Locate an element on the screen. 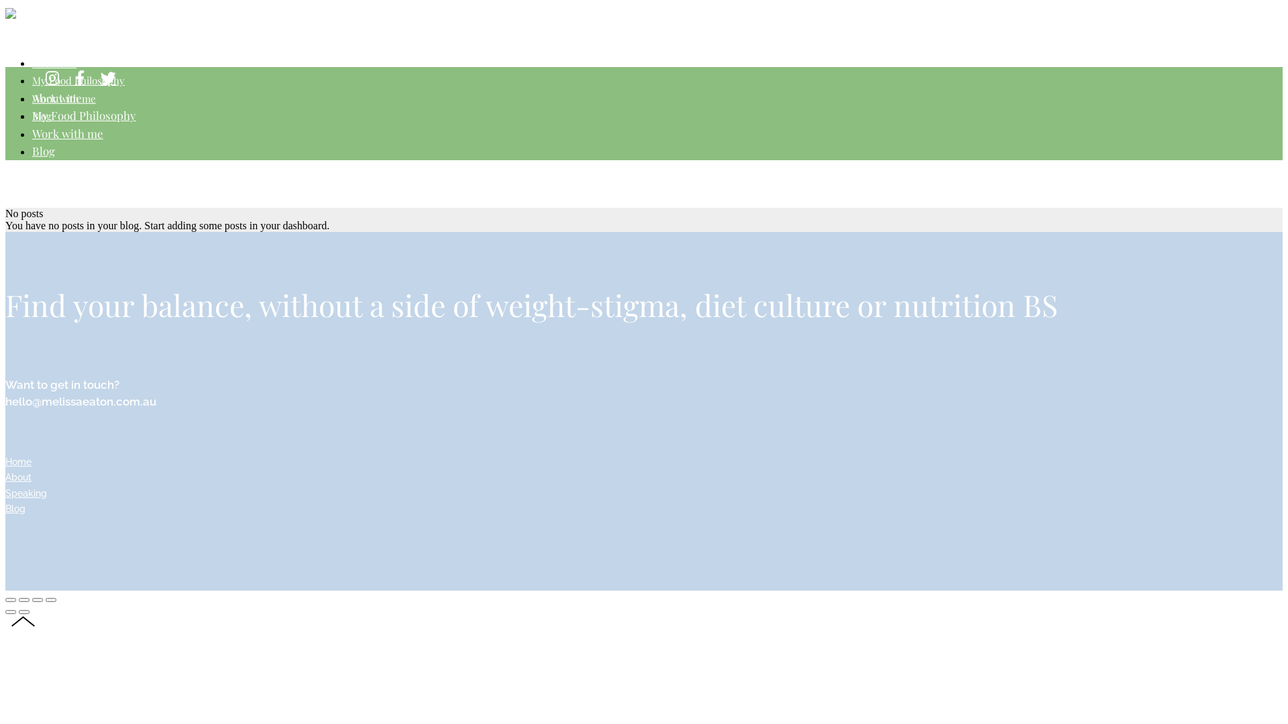  Home is located at coordinates (19, 462).